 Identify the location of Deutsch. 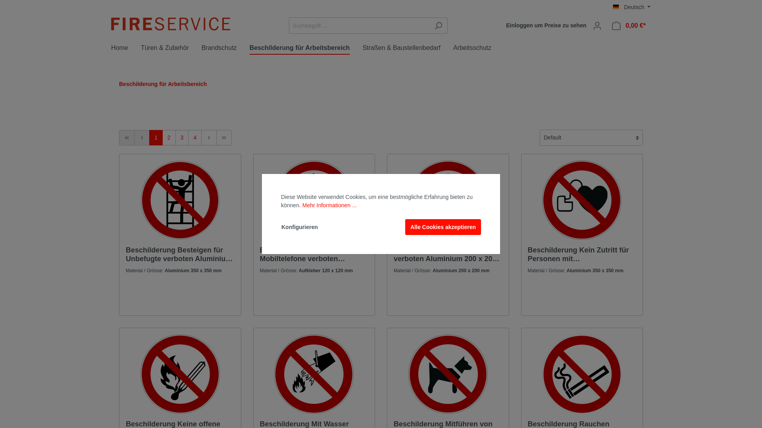
(632, 7).